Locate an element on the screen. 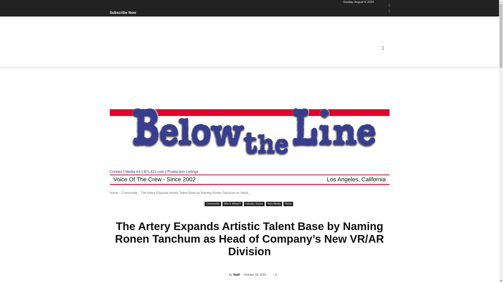 The image size is (503, 283). View all posts in Community is located at coordinates (129, 193).